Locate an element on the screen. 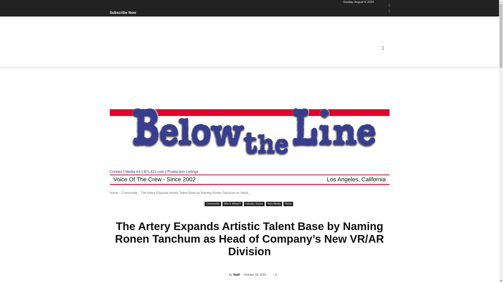 The image size is (503, 283). View all posts in Community is located at coordinates (129, 193).